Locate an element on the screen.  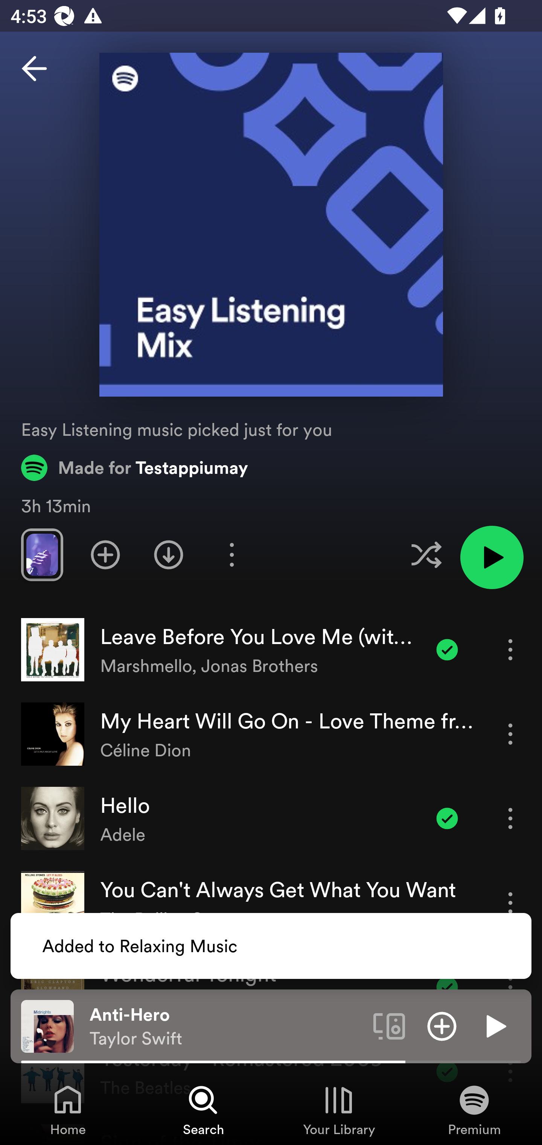
More options for song Hello is located at coordinates (510, 818).